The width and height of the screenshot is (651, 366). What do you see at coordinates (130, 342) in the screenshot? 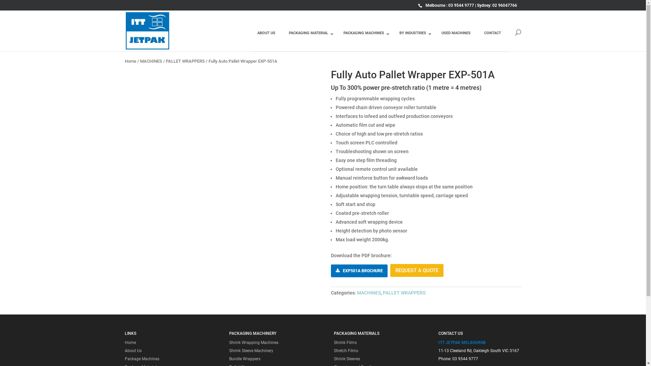
I see `Home` at bounding box center [130, 342].